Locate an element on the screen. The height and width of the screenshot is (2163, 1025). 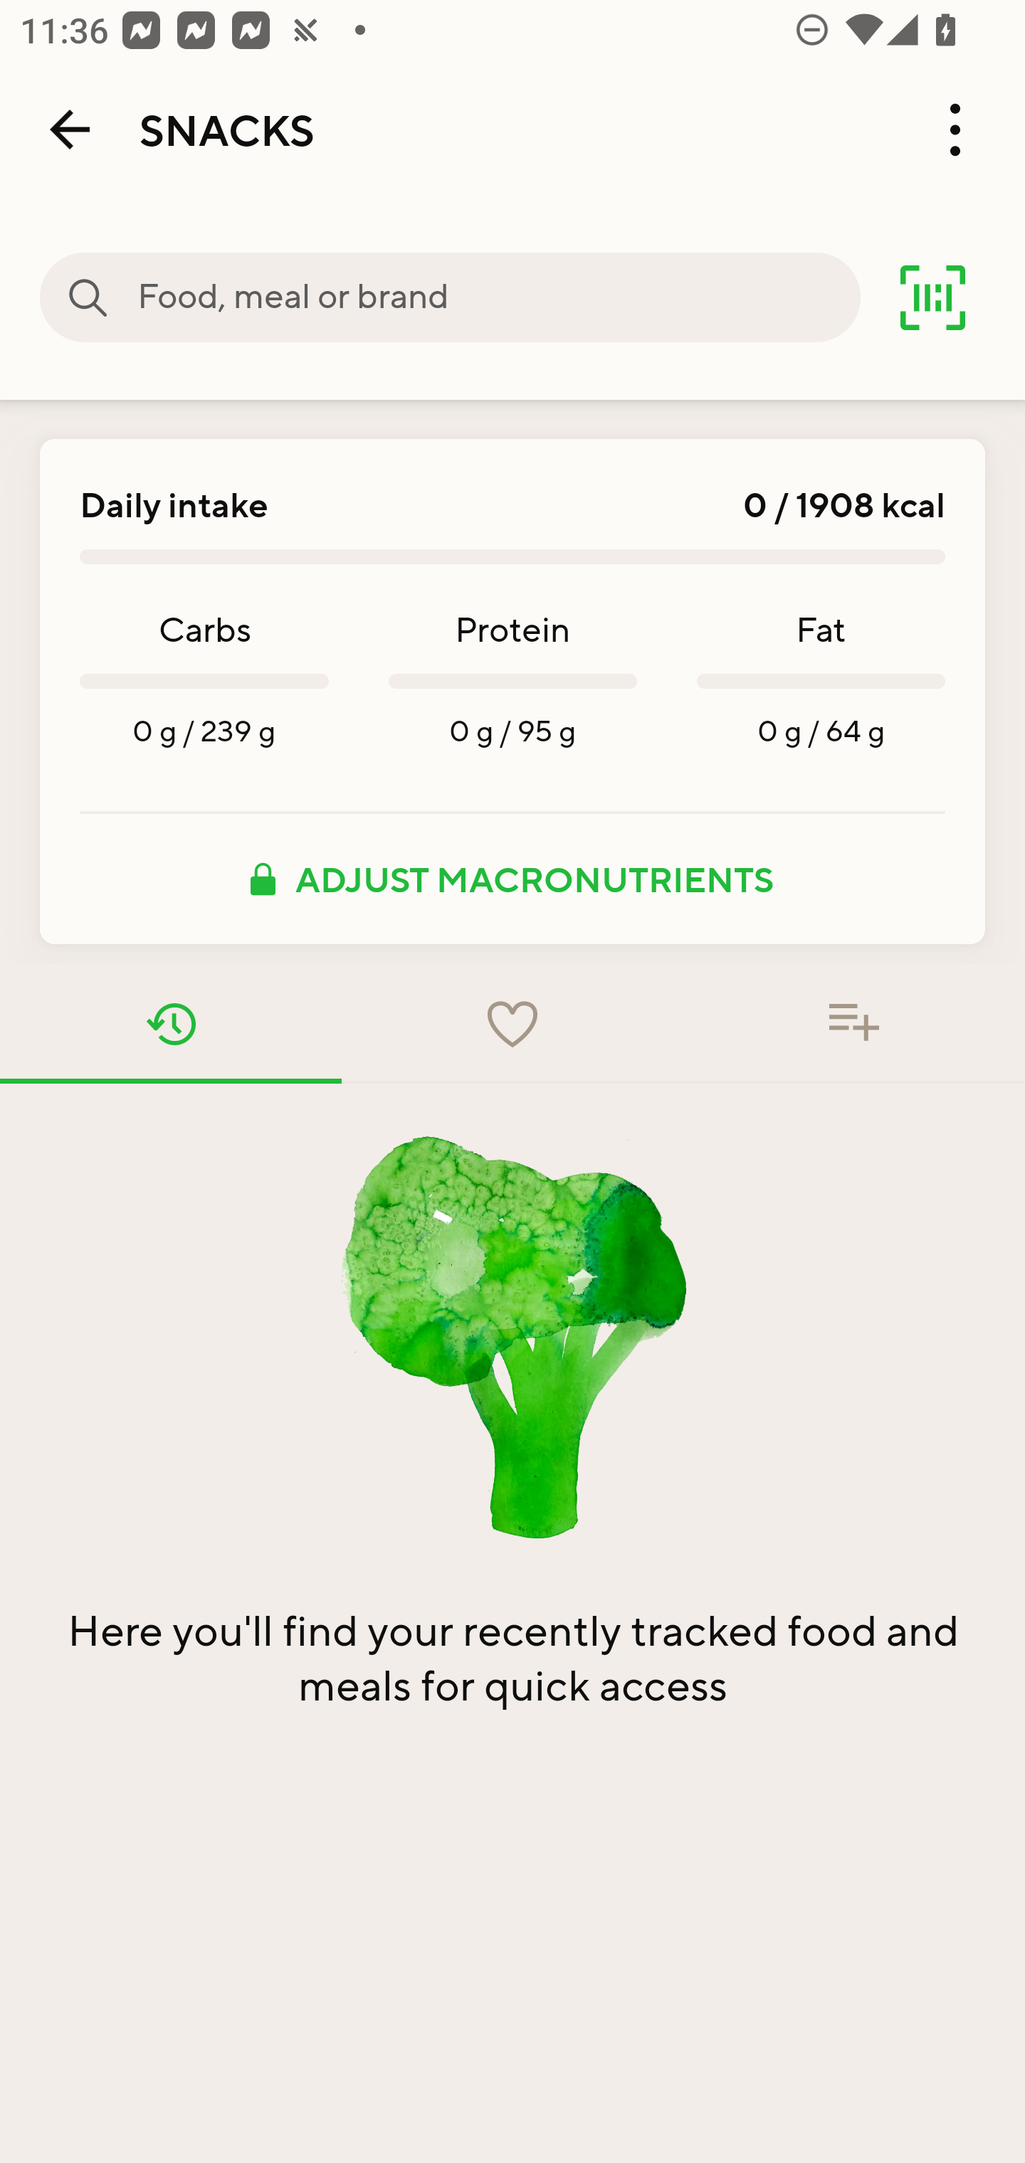
Favorites is located at coordinates (512, 1024).